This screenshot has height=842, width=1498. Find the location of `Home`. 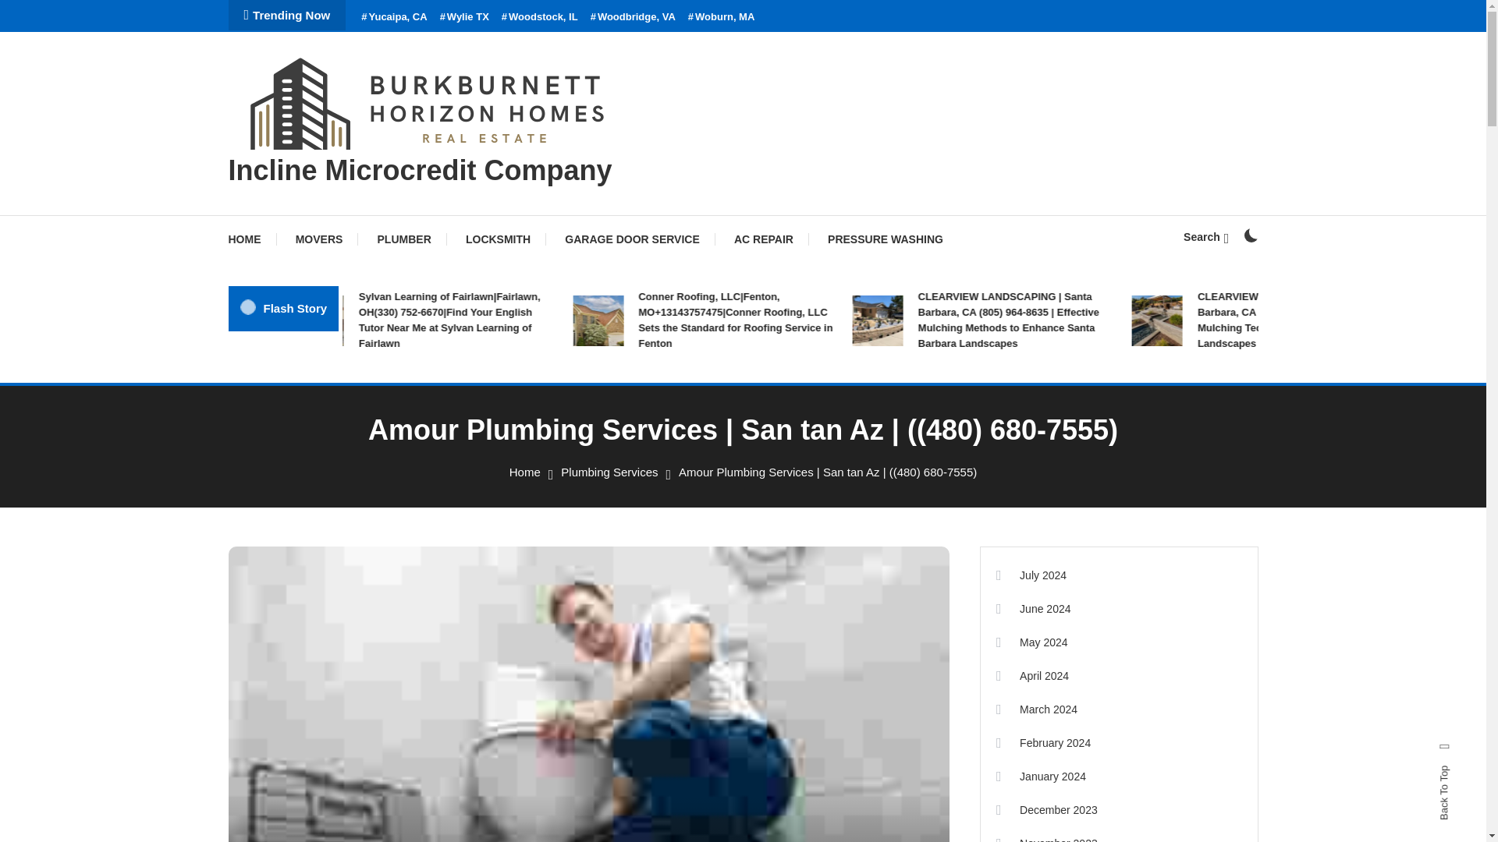

Home is located at coordinates (524, 472).